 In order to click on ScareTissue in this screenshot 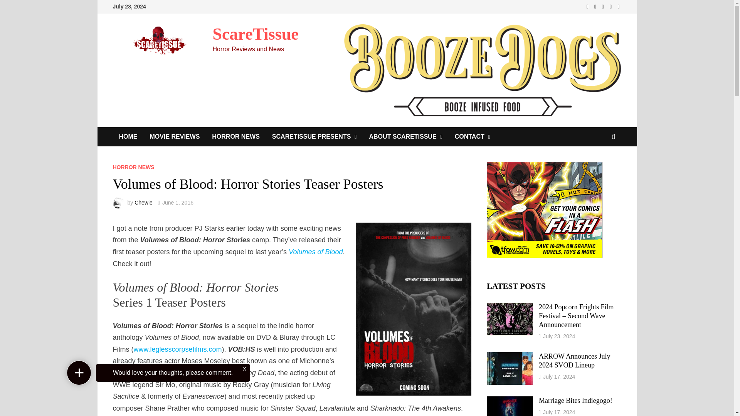, I will do `click(256, 34)`.